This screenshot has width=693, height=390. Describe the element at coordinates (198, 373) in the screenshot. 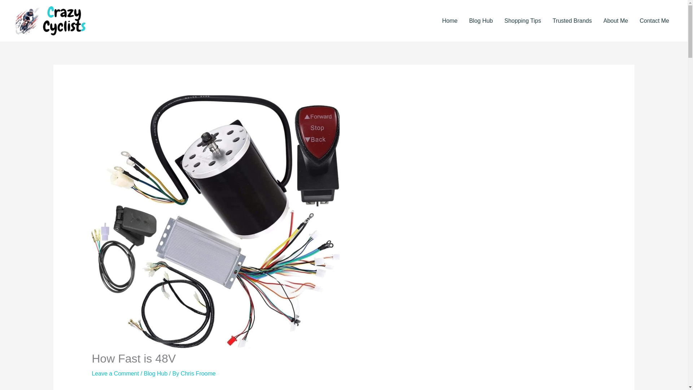

I see `View all posts by Chris Froome` at that location.